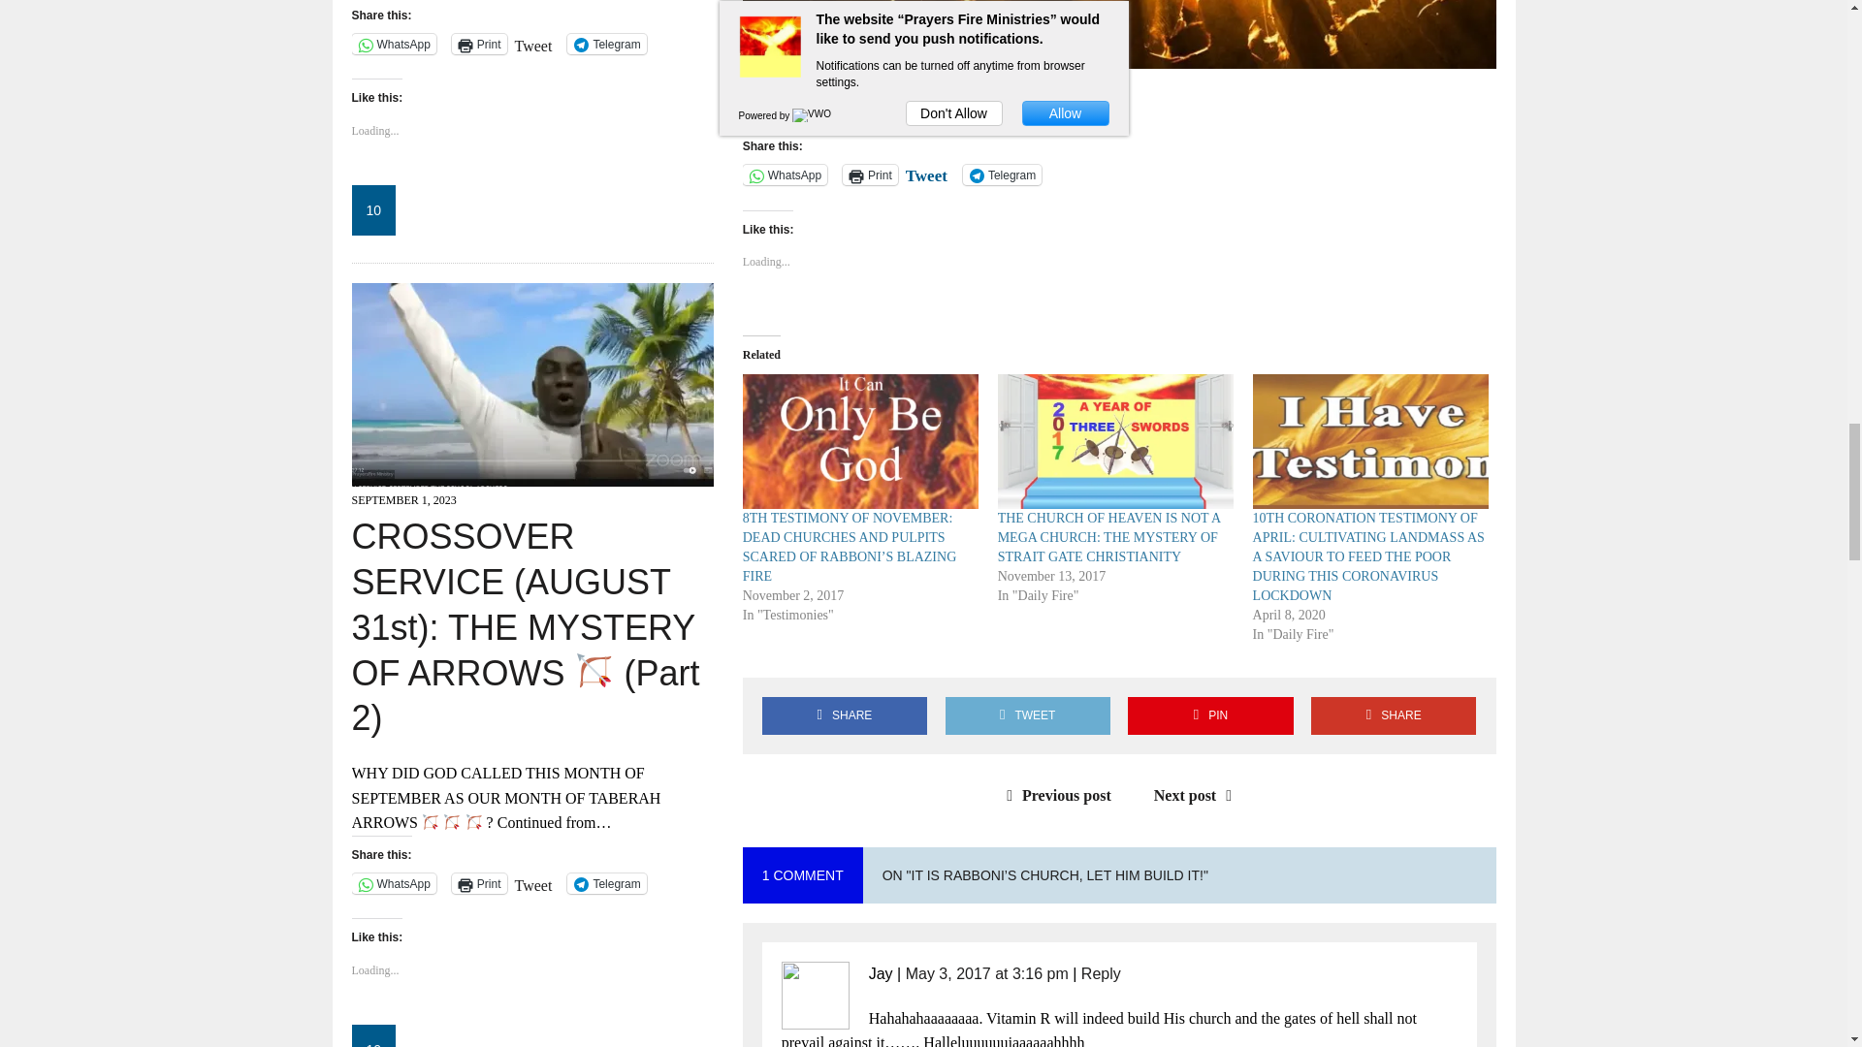 The height and width of the screenshot is (1047, 1862). Describe the element at coordinates (1001, 174) in the screenshot. I see `Click to share on Telegram` at that location.